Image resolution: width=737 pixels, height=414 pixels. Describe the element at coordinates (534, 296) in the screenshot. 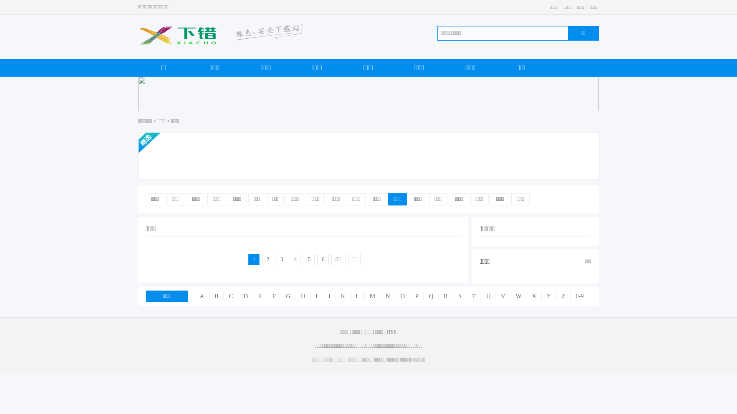

I see `X` at that location.